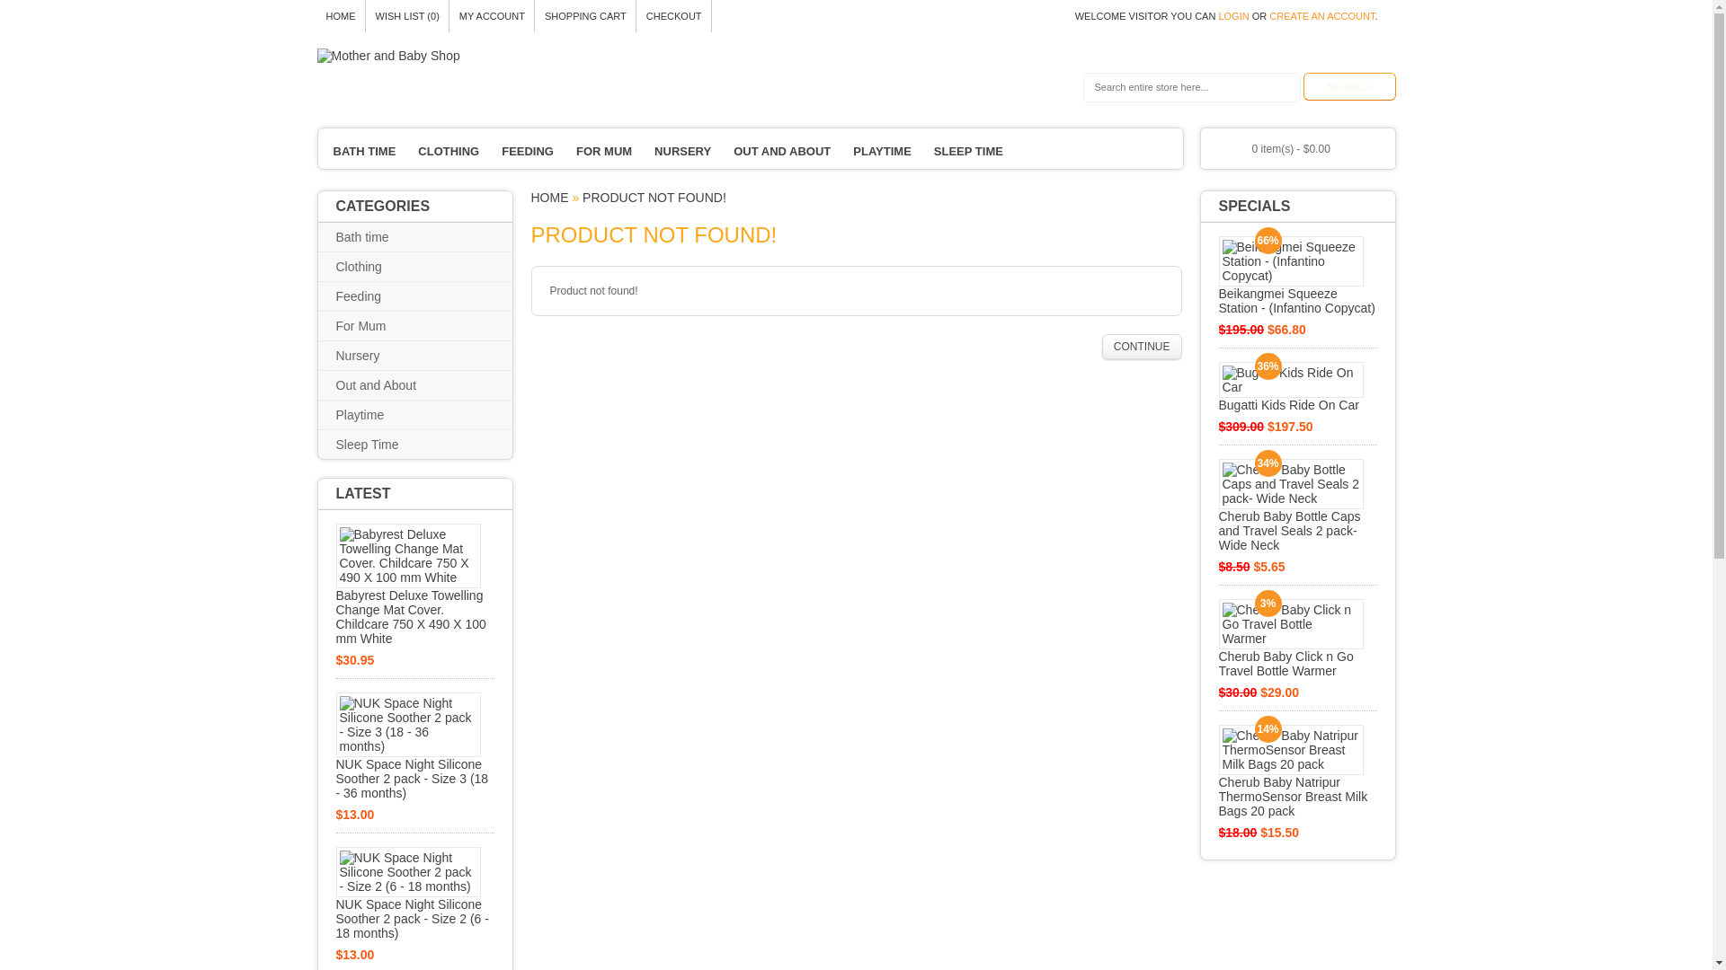  I want to click on Bugatti Kids Ride On Car, so click(1298, 387).